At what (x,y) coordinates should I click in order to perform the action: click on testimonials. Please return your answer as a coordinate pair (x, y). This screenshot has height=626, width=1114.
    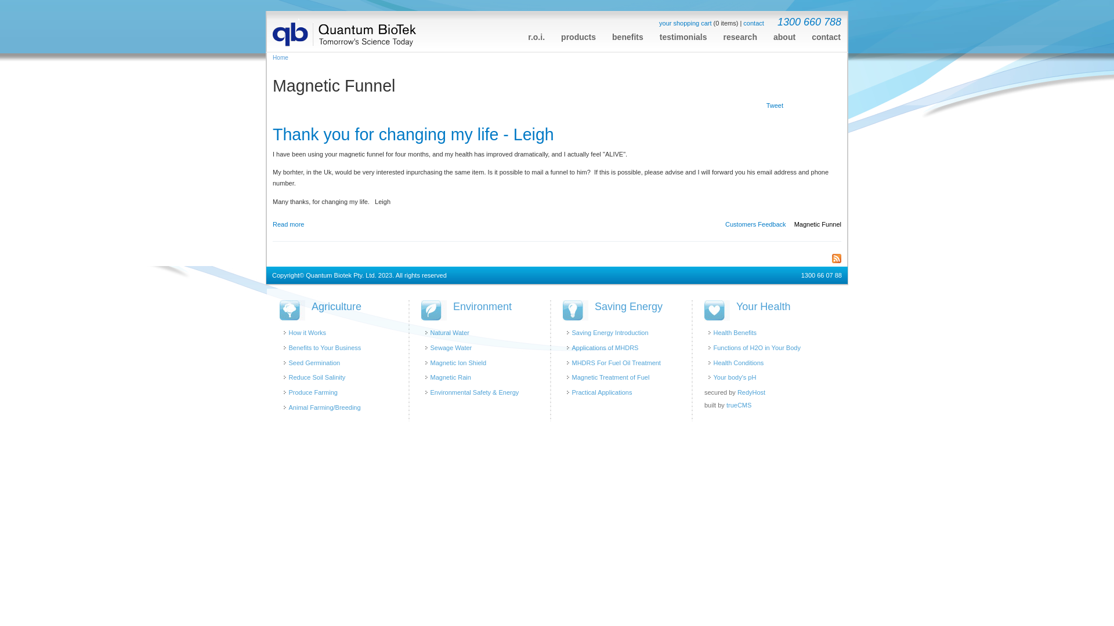
    Looking at the image, I should click on (683, 34).